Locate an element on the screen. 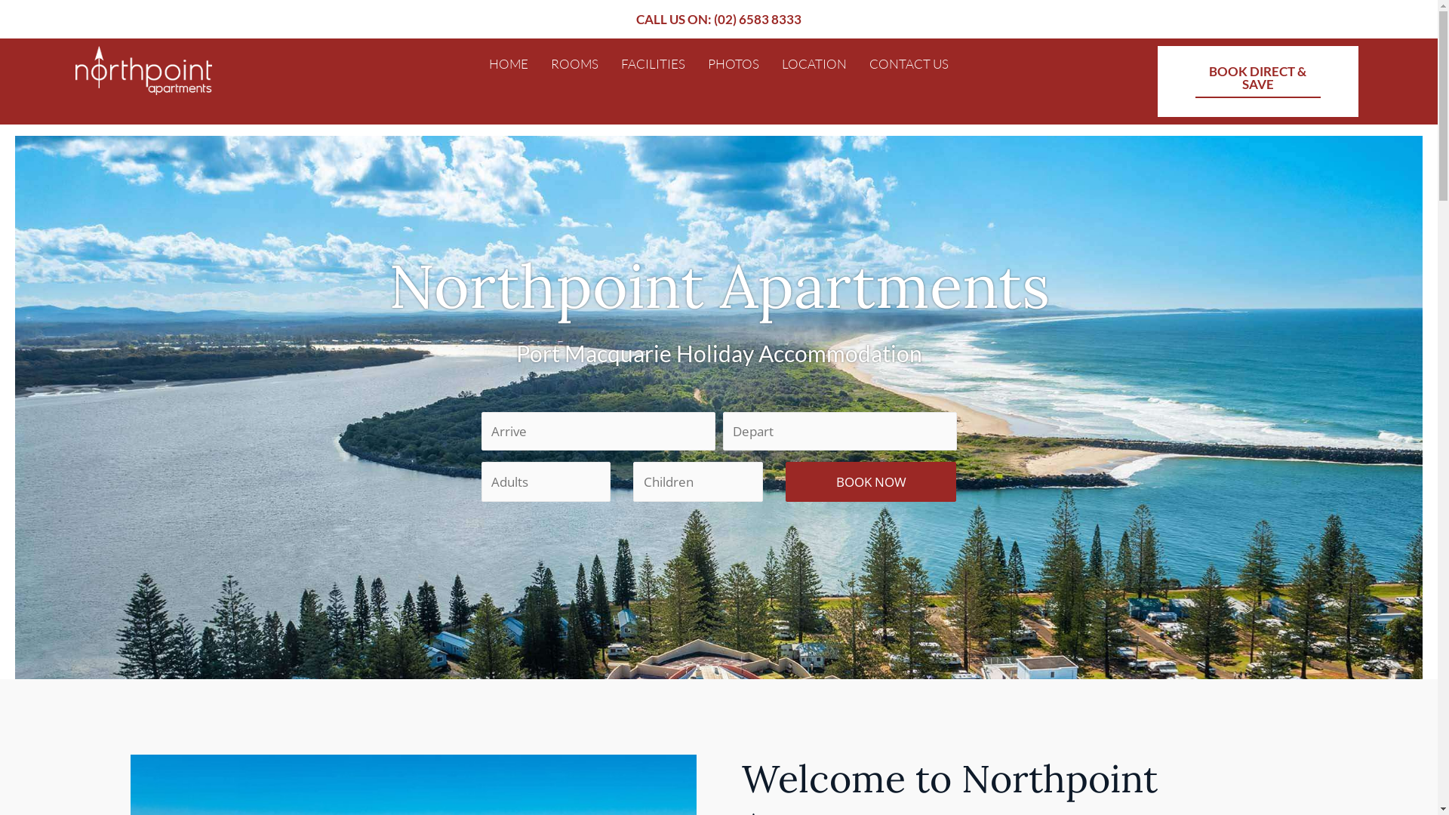 Image resolution: width=1449 pixels, height=815 pixels. CALL US ON: (02) 6583 8333 is located at coordinates (718, 20).